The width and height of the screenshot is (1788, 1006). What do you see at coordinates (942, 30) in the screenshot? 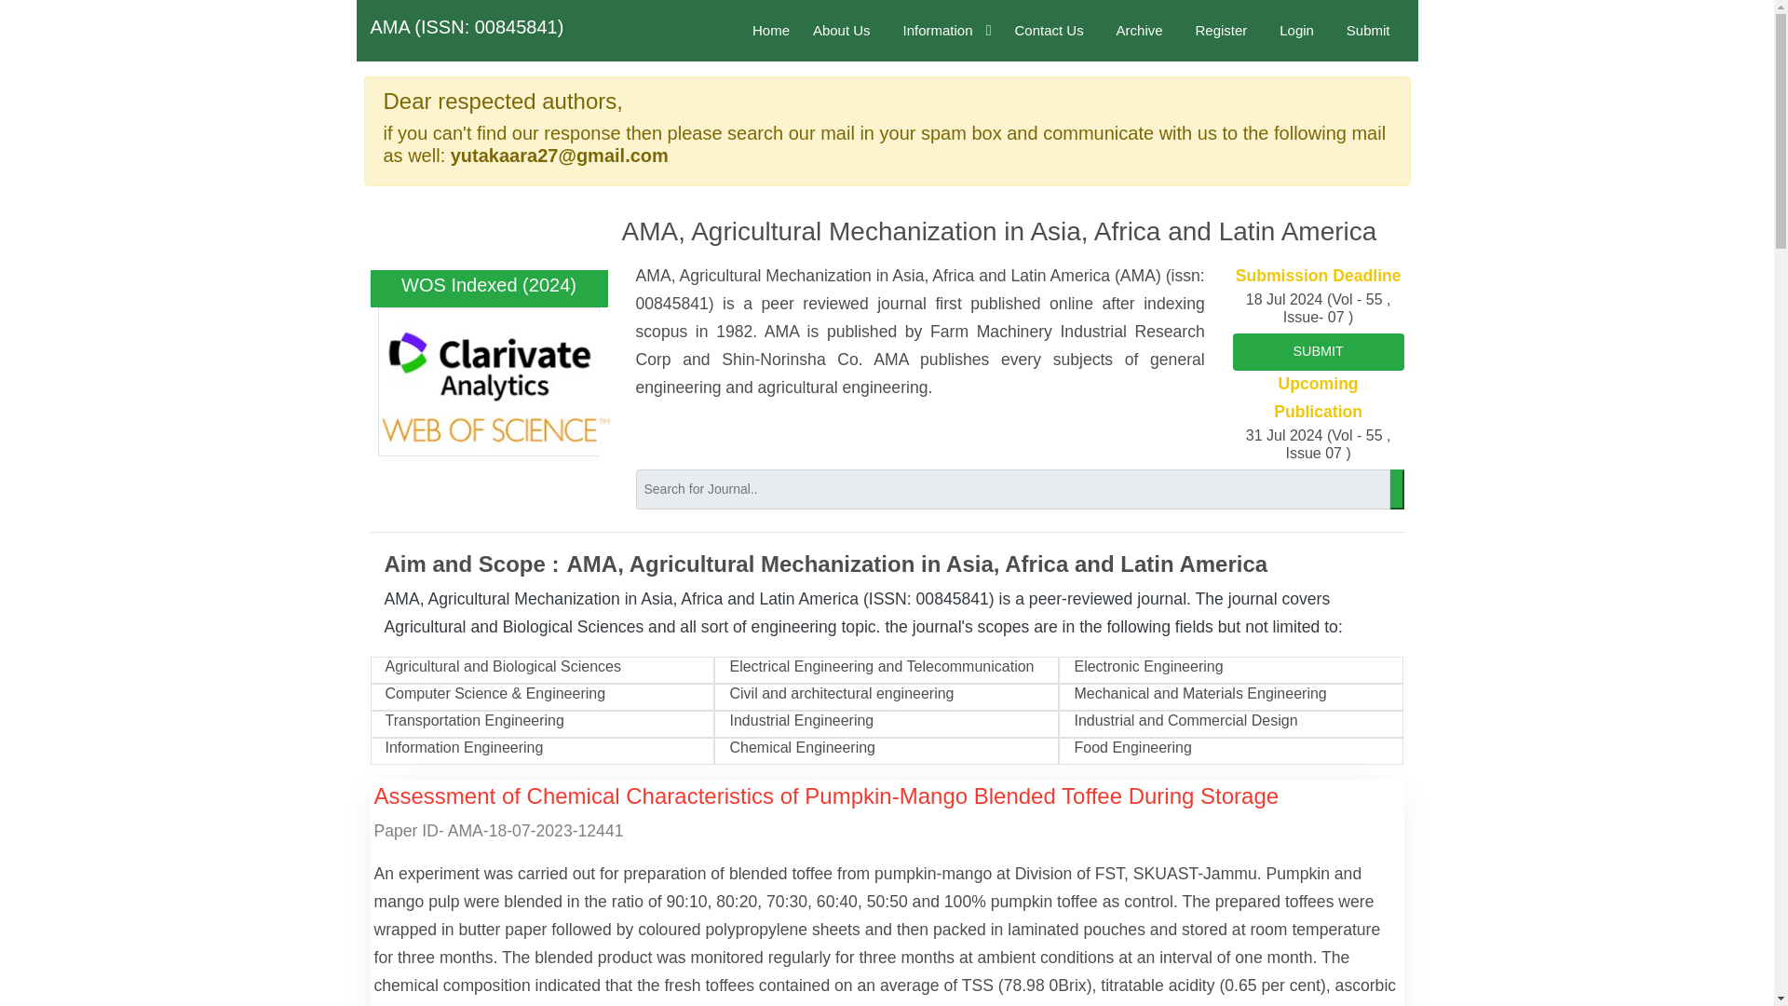
I see `Information` at bounding box center [942, 30].